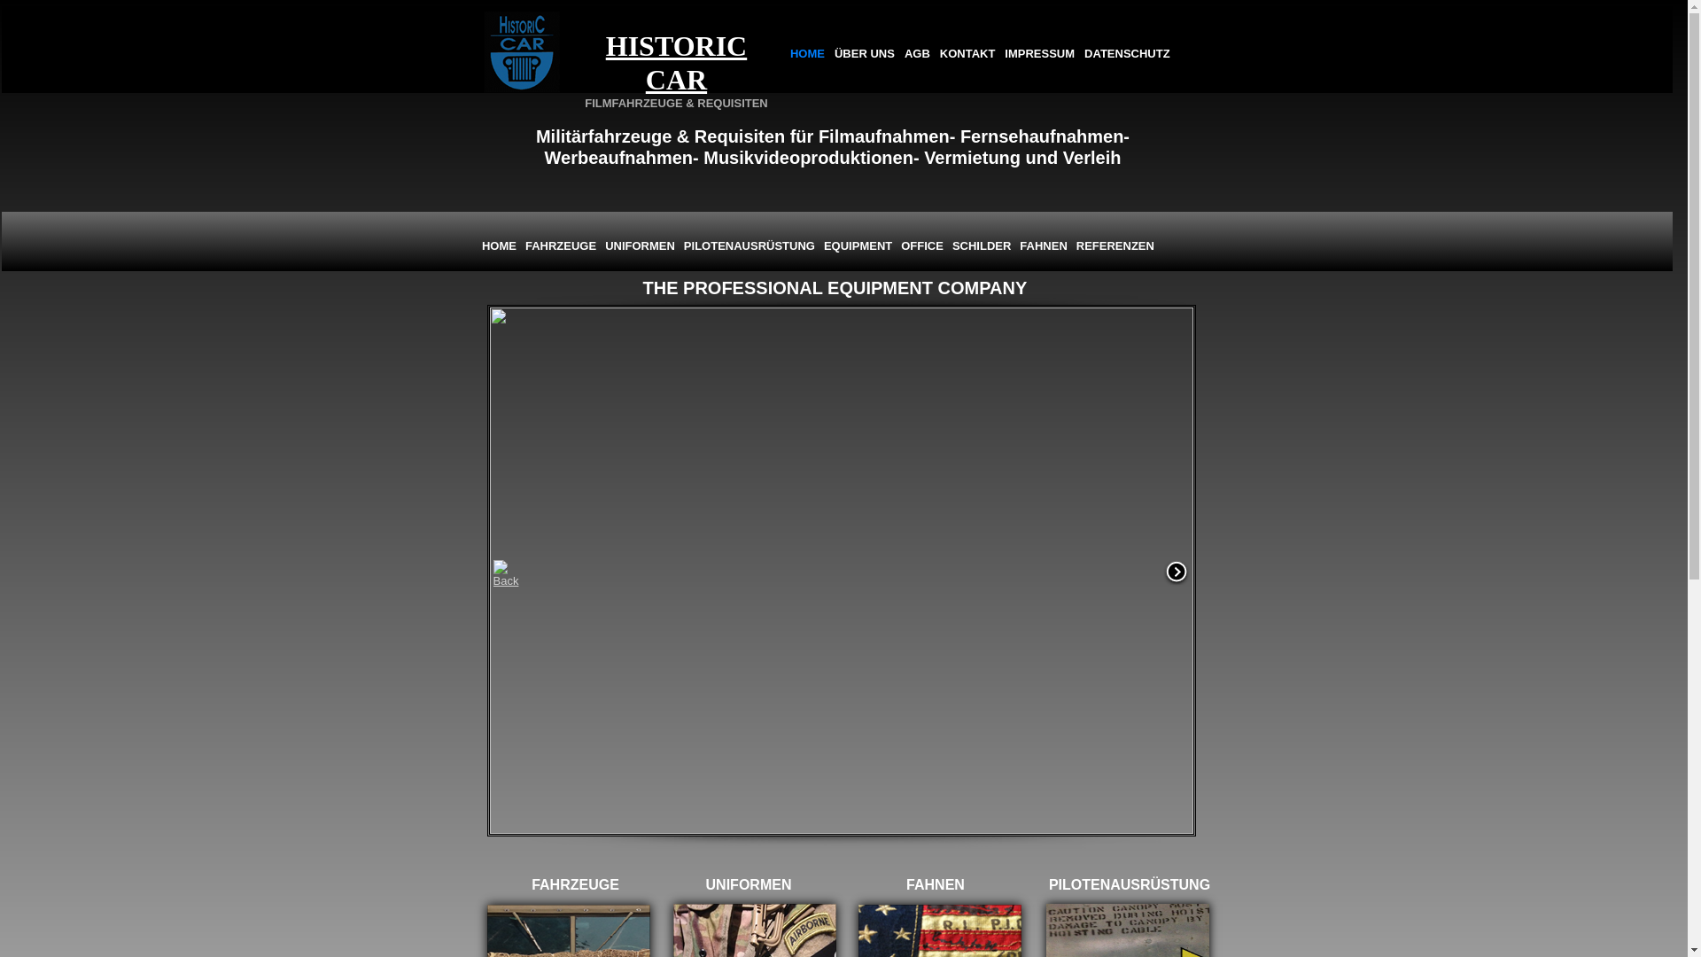  I want to click on SCHILDER, so click(982, 246).